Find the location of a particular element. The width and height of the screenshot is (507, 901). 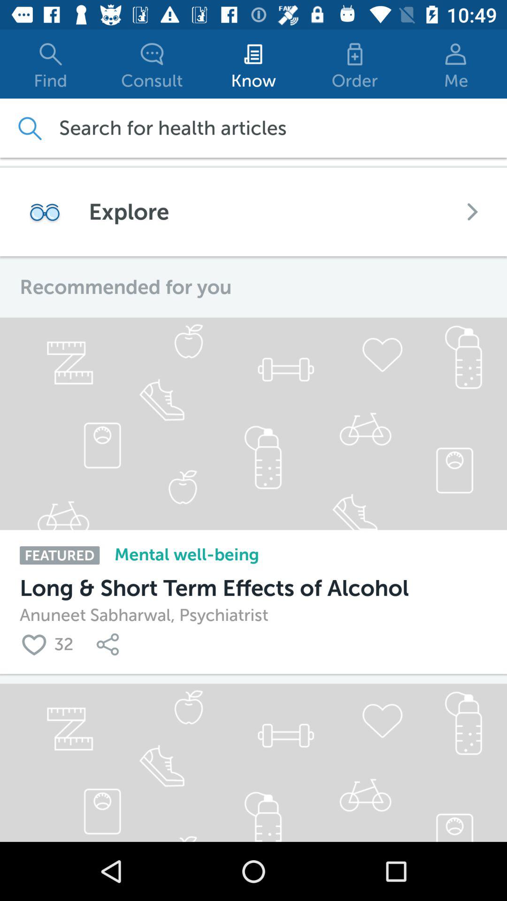

loved the content is located at coordinates (37, 644).